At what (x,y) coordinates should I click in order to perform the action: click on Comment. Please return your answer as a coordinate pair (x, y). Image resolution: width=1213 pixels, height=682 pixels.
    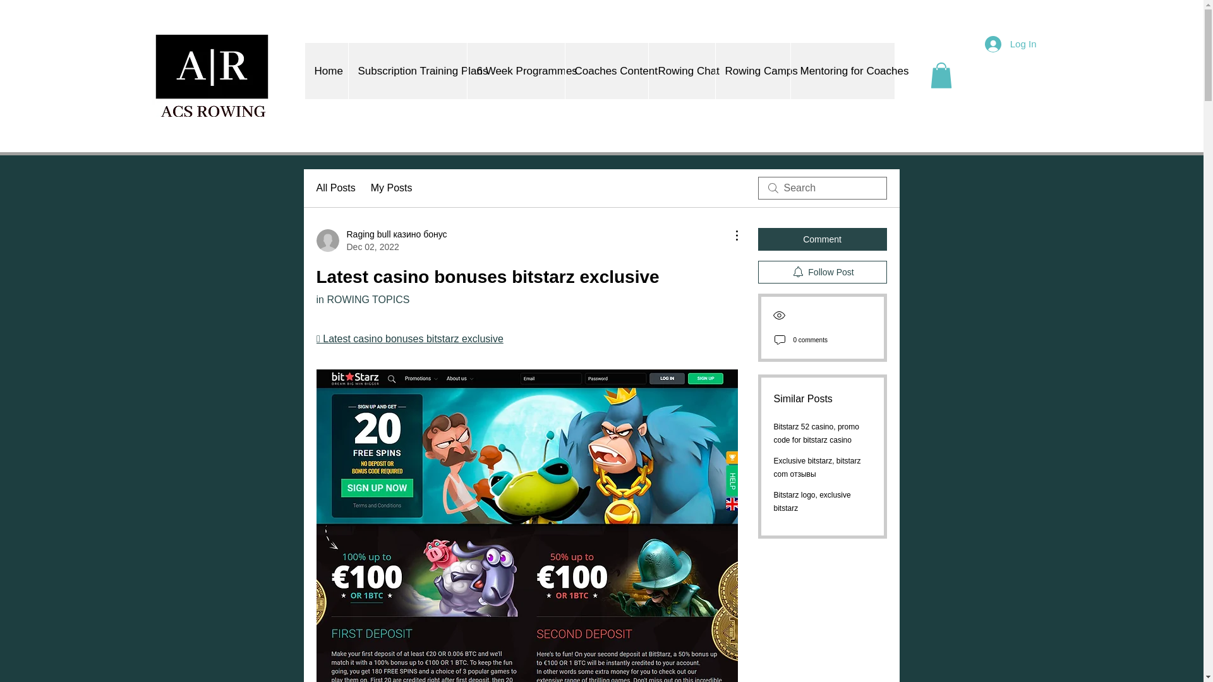
    Looking at the image, I should click on (823, 239).